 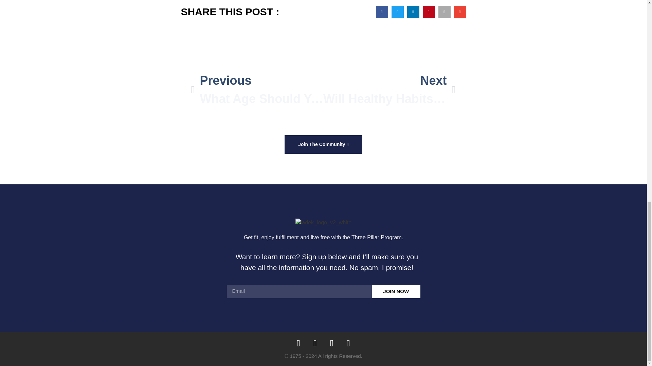 I want to click on Join The Community, so click(x=390, y=89).